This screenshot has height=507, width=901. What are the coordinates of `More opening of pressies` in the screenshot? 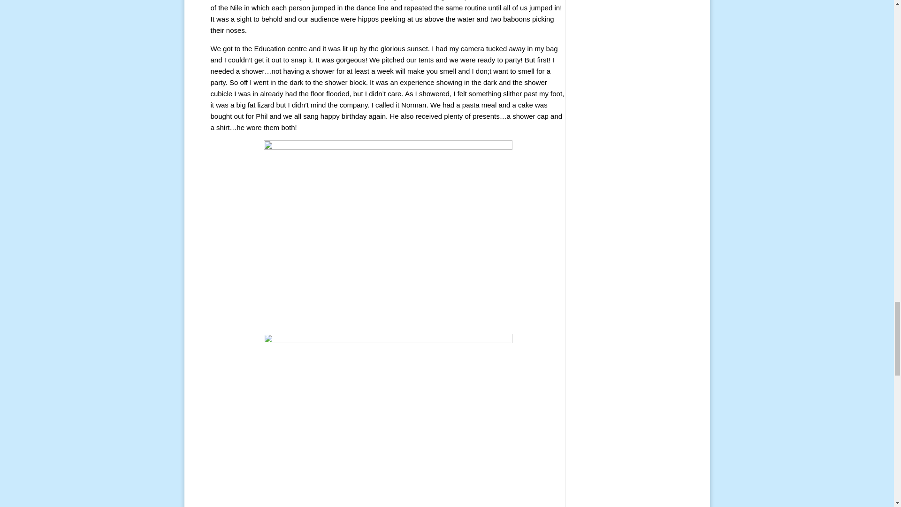 It's located at (388, 233).